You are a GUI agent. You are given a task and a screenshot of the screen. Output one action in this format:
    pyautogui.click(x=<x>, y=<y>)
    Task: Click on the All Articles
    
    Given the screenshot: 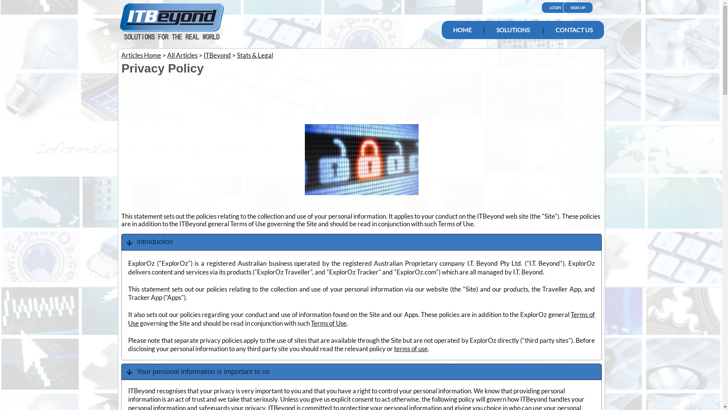 What is the action you would take?
    pyautogui.click(x=182, y=55)
    